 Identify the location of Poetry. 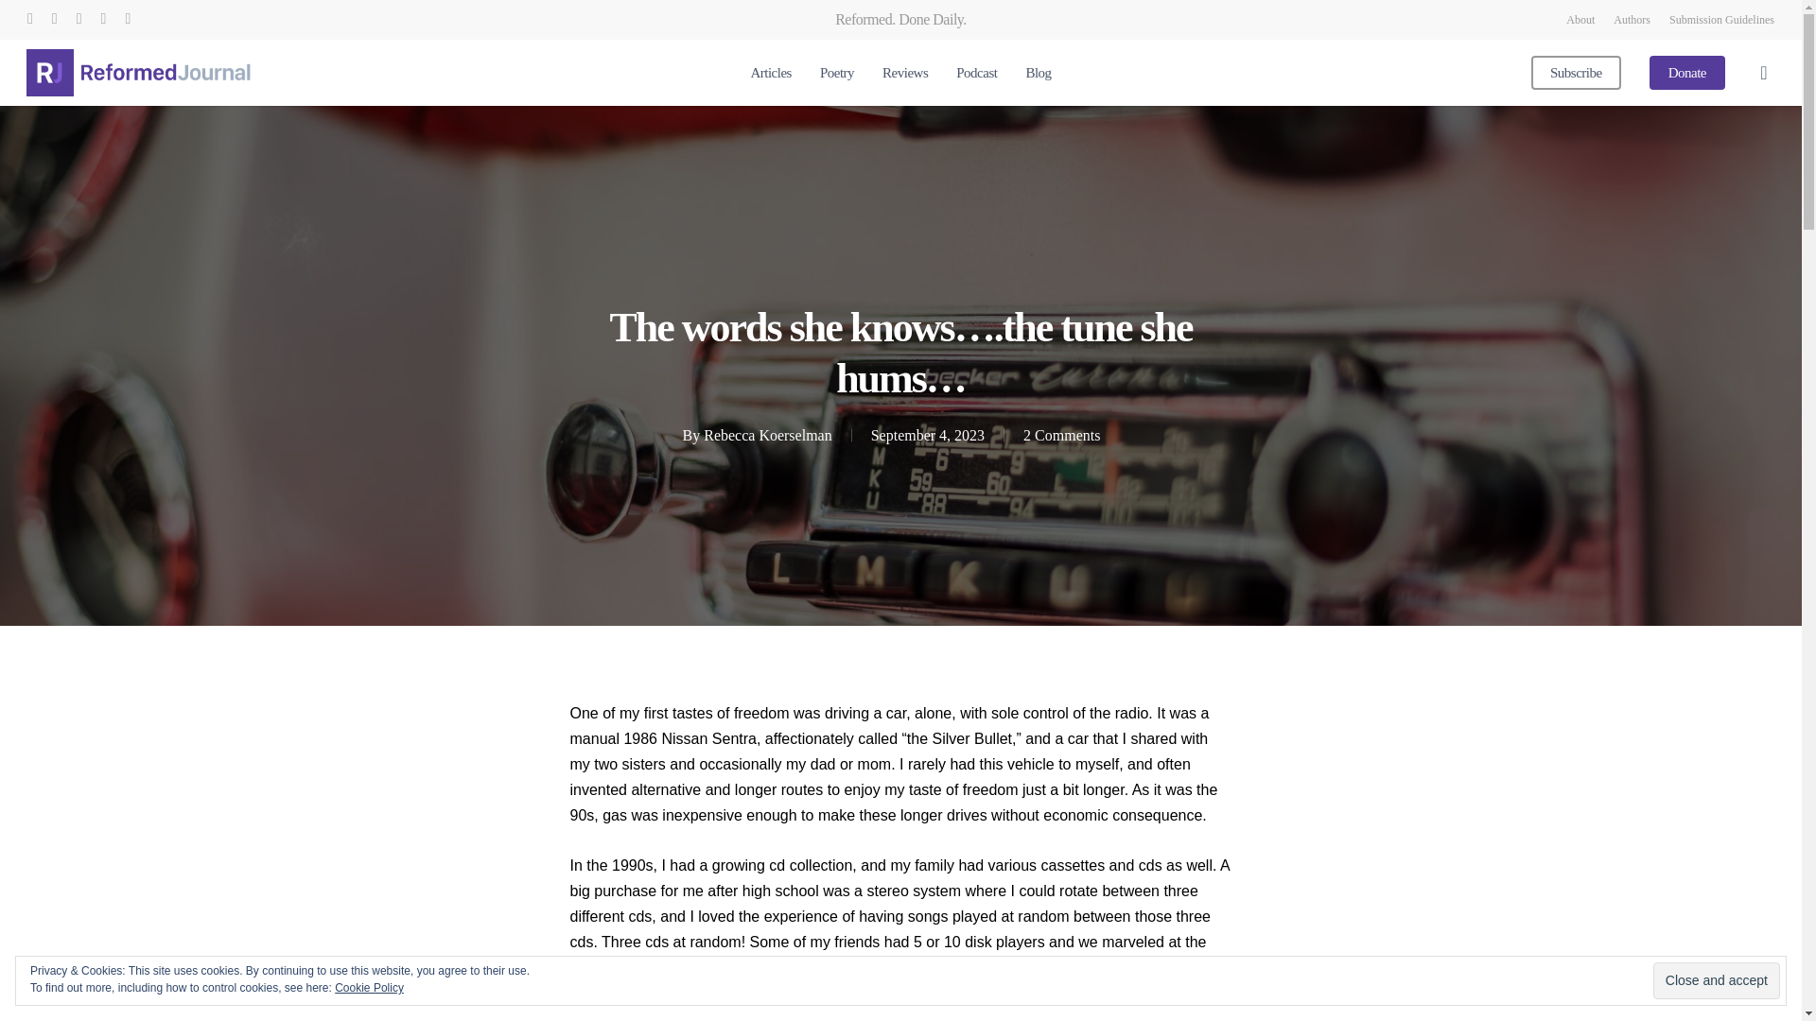
(836, 74).